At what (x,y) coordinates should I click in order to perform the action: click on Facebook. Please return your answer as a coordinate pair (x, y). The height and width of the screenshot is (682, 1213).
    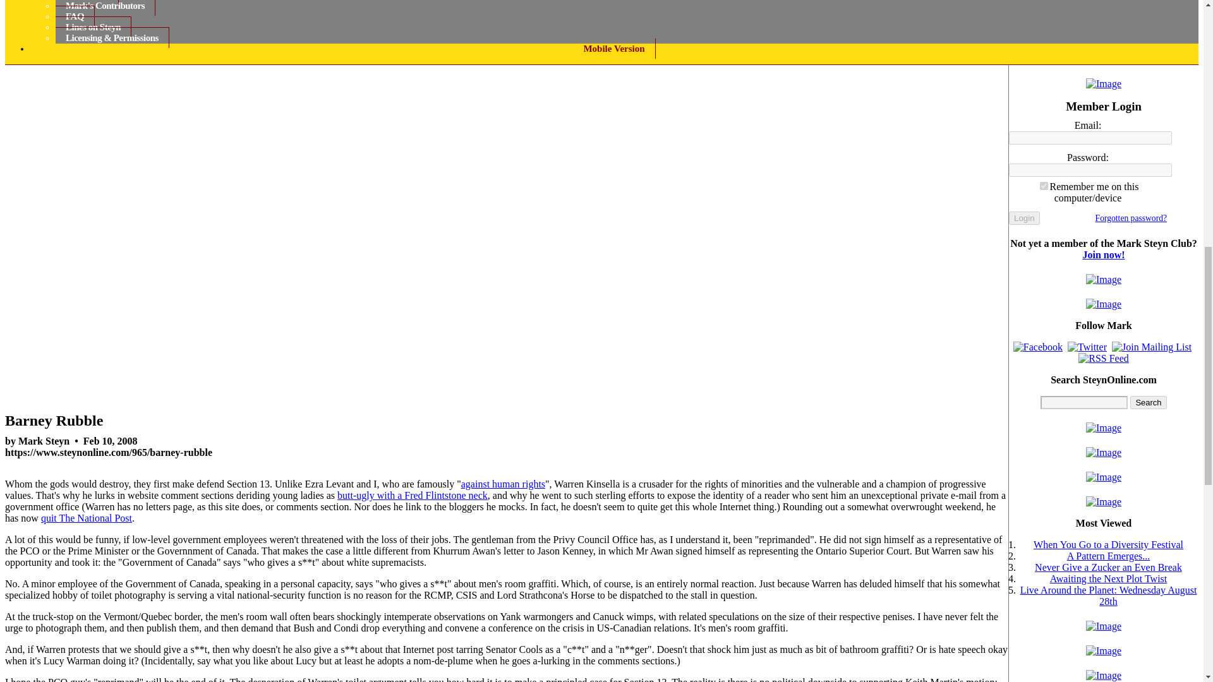
    Looking at the image, I should click on (1037, 347).